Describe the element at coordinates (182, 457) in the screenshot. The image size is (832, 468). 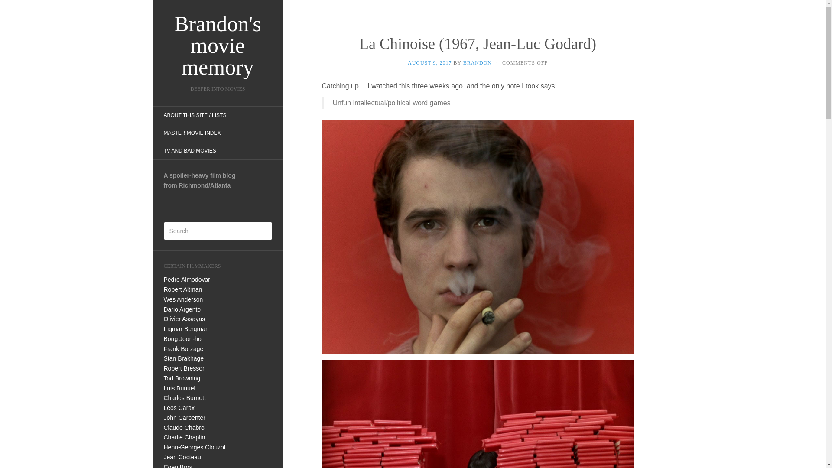
I see `Jean Cocteau` at that location.